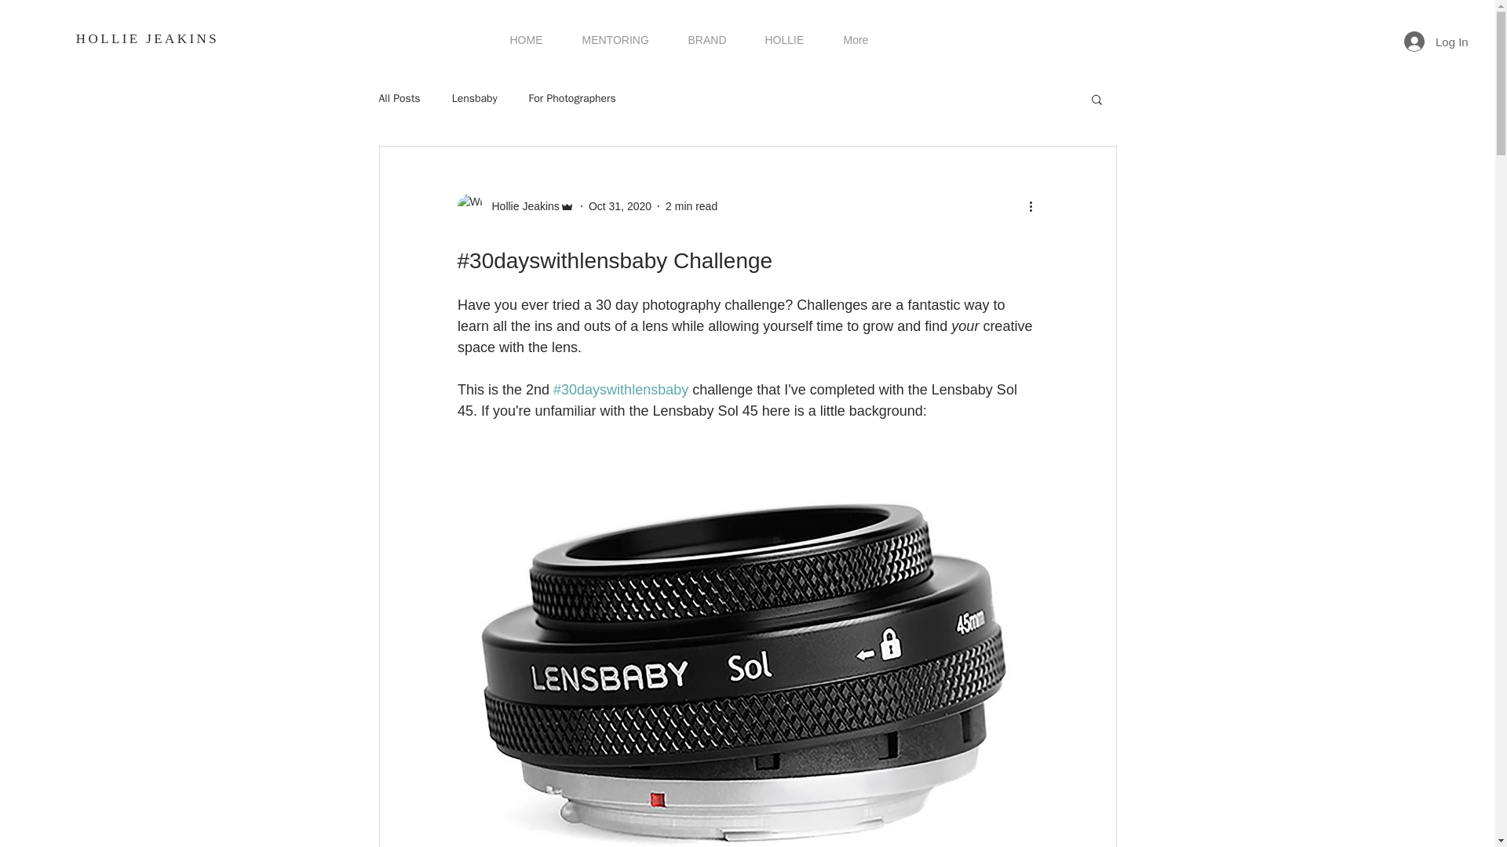 This screenshot has width=1507, height=847. I want to click on HOME, so click(526, 39).